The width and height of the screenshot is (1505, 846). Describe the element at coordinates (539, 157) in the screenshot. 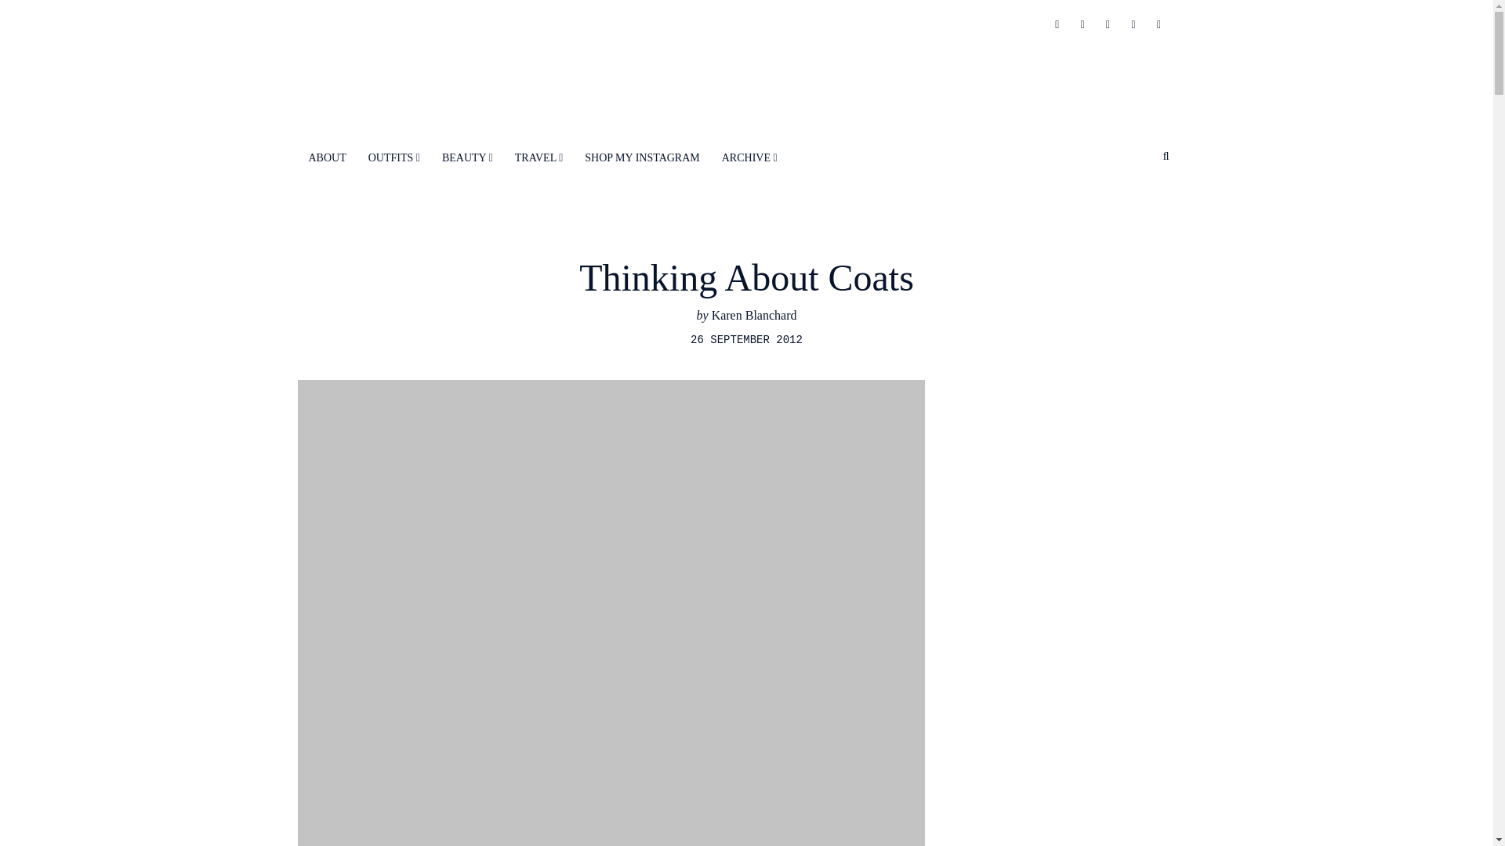

I see `TRAVEL` at that location.